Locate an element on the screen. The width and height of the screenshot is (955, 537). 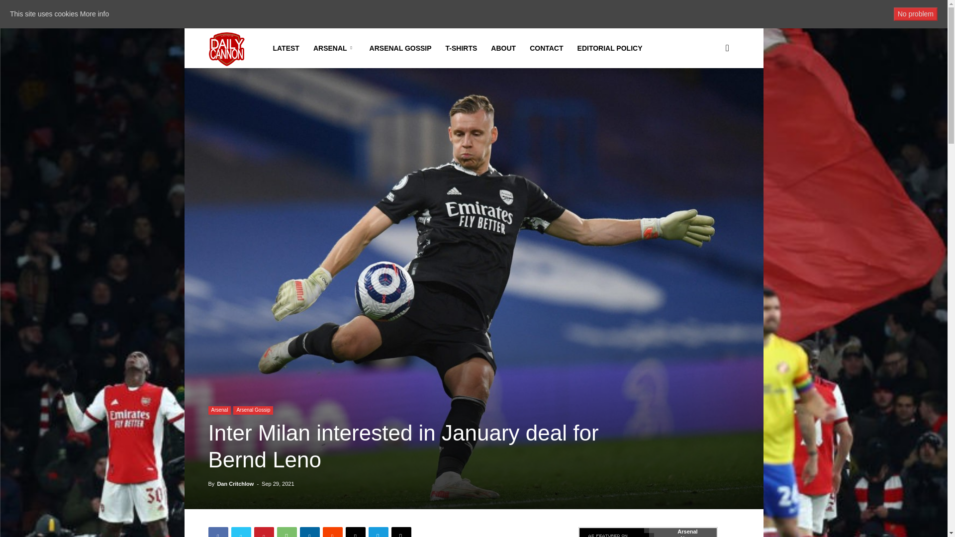
Linkedin is located at coordinates (309, 532).